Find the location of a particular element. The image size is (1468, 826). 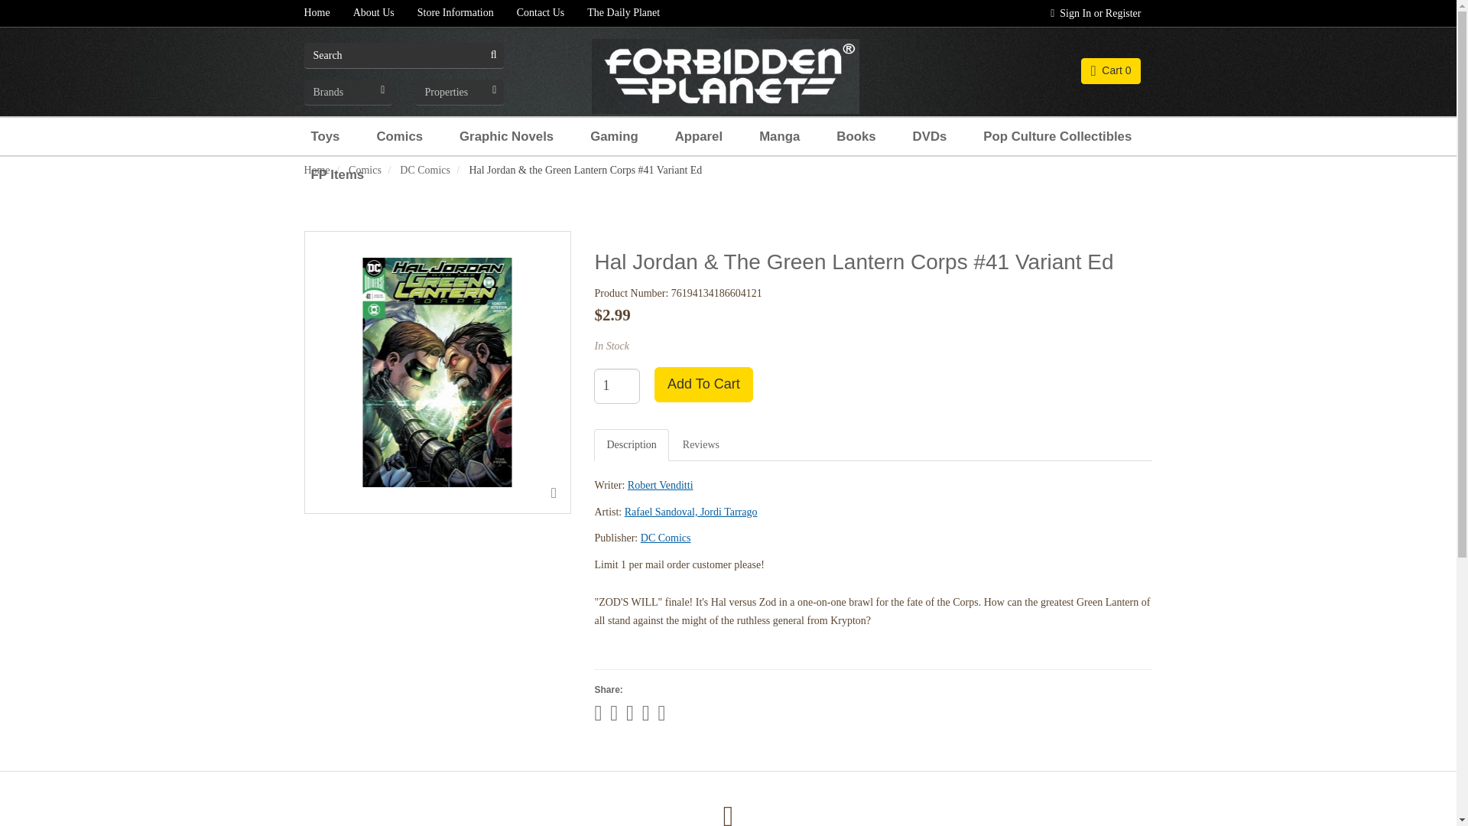

About Us is located at coordinates (374, 13).